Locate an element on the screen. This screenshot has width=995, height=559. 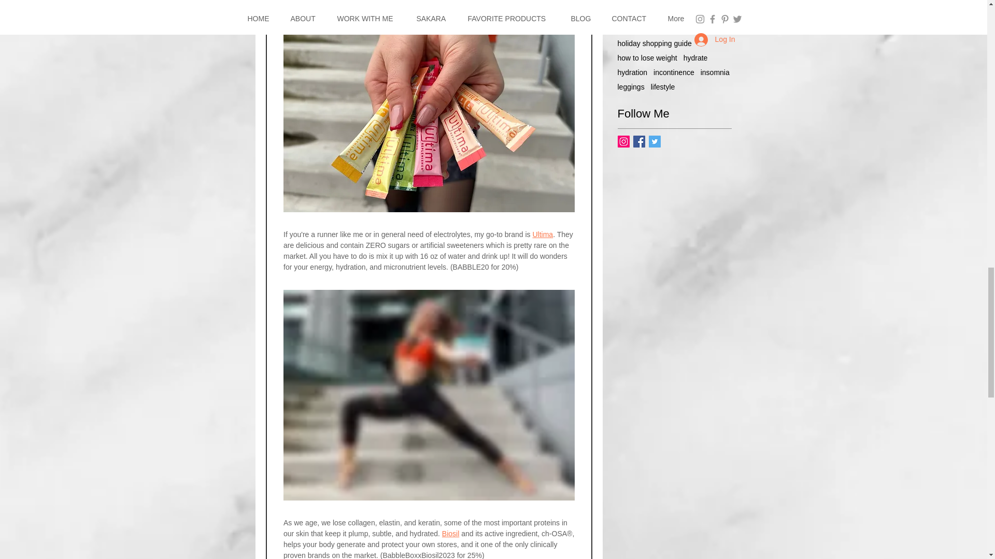
Ultima is located at coordinates (543, 234).